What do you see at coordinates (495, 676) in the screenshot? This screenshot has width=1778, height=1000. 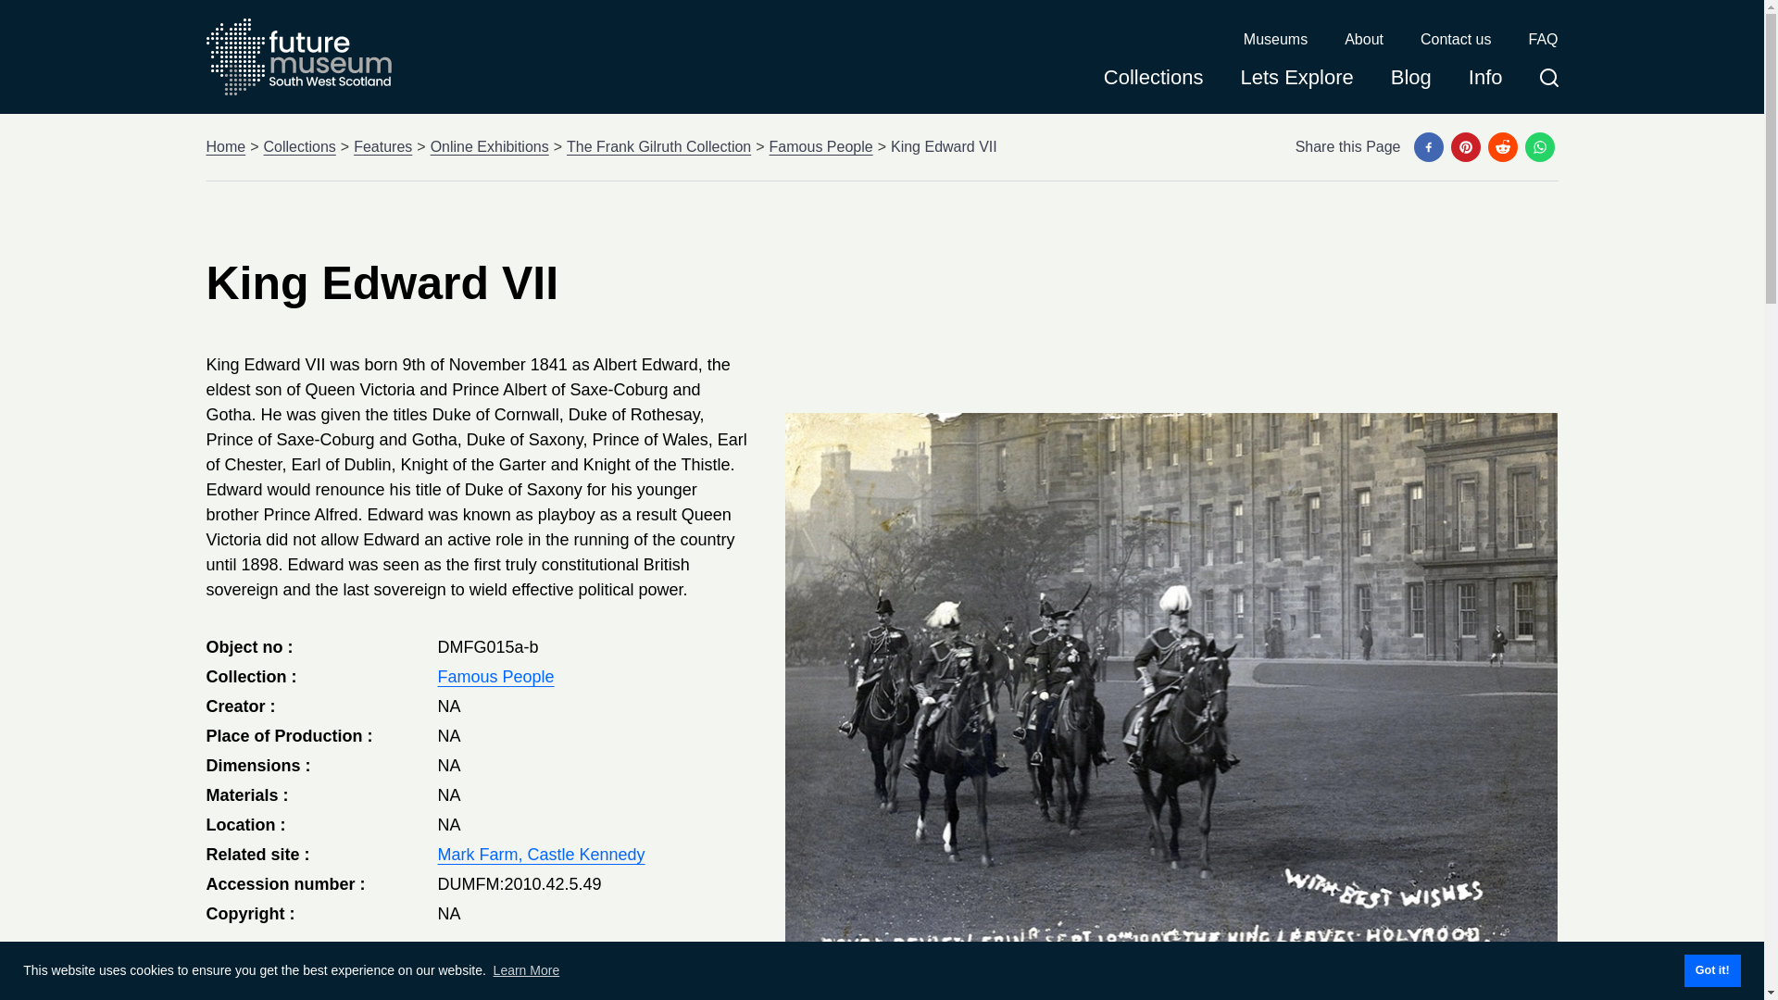 I see `Famous People` at bounding box center [495, 676].